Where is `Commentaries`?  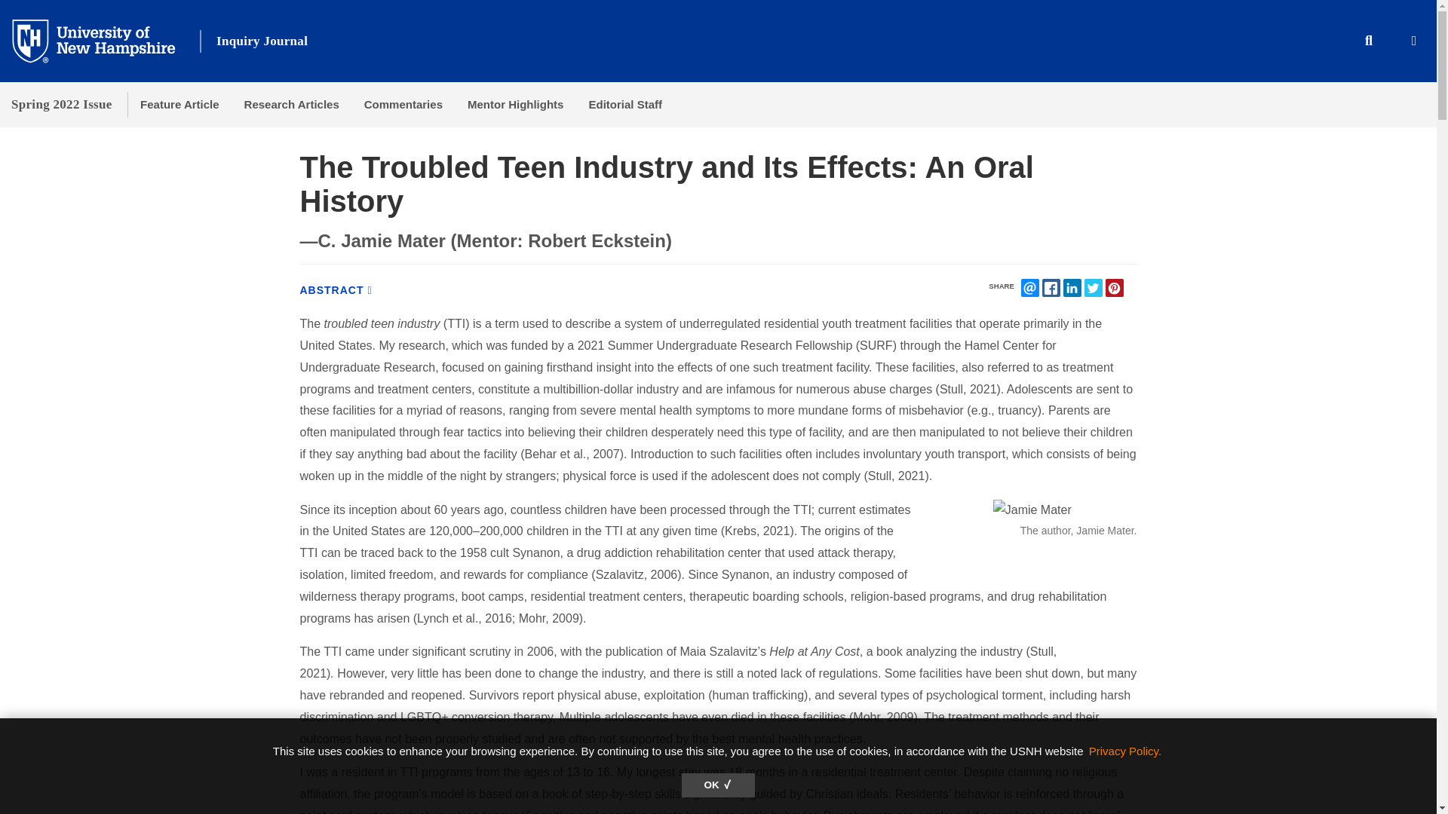
Commentaries is located at coordinates (403, 104).